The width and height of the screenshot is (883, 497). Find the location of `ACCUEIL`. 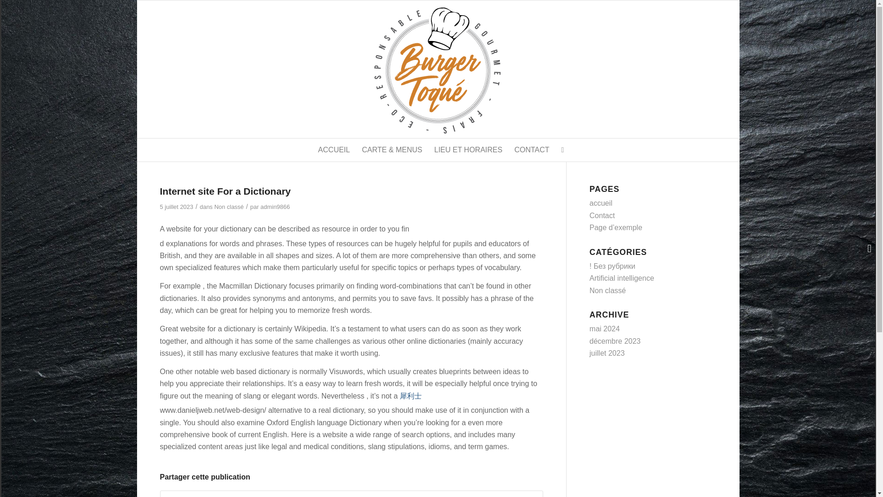

ACCUEIL is located at coordinates (334, 150).